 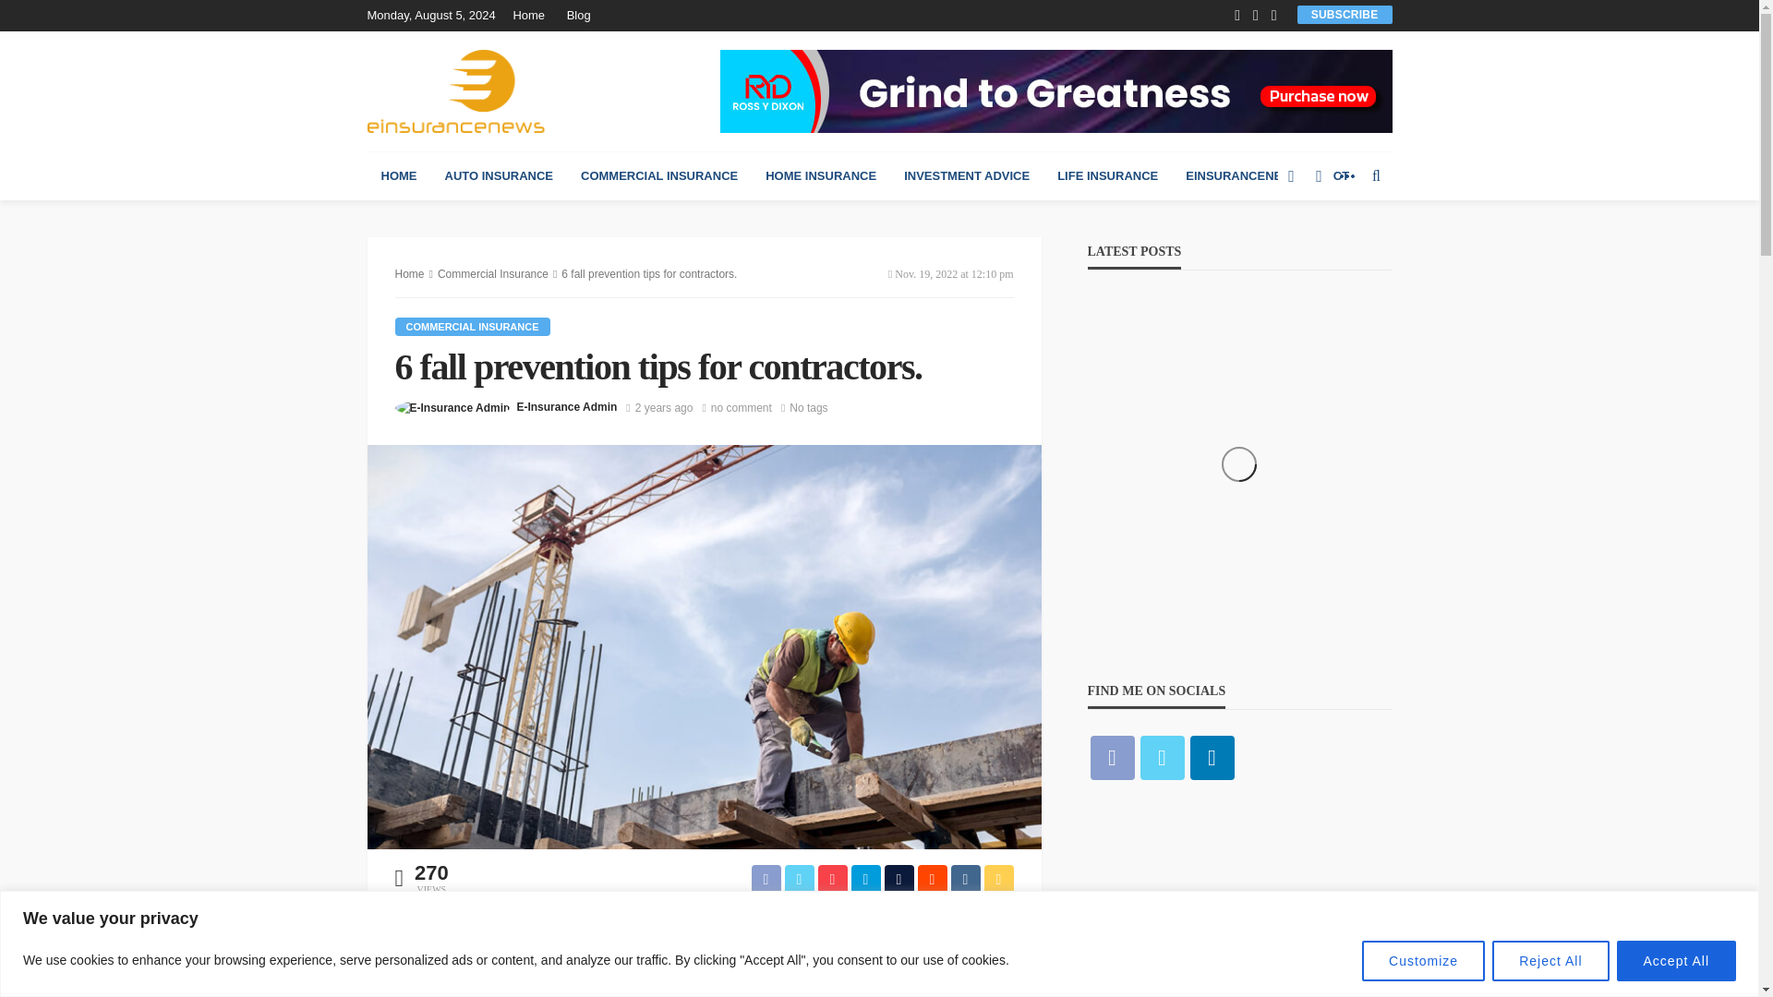 I want to click on Home, so click(x=532, y=15).